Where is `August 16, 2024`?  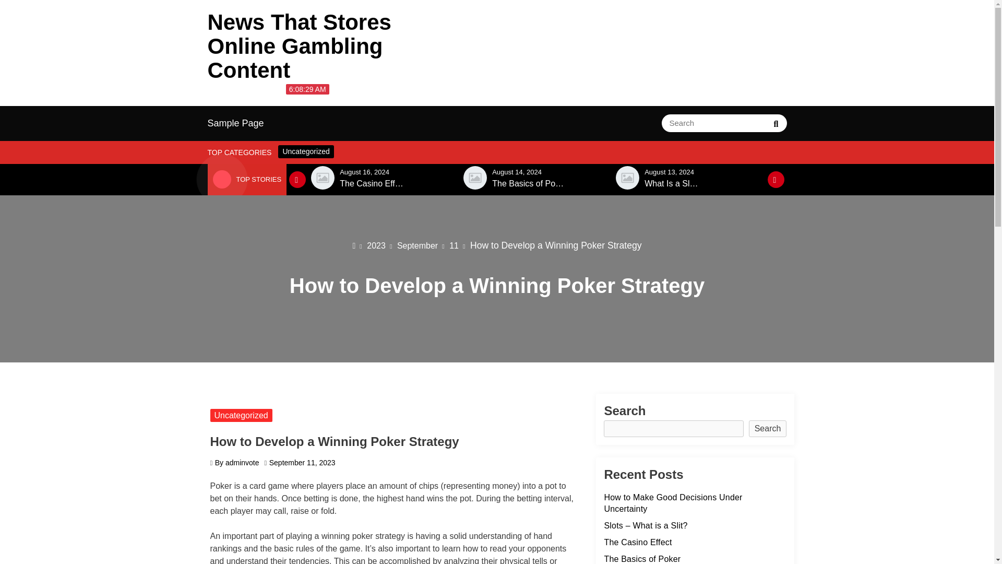
August 16, 2024 is located at coordinates (364, 171).